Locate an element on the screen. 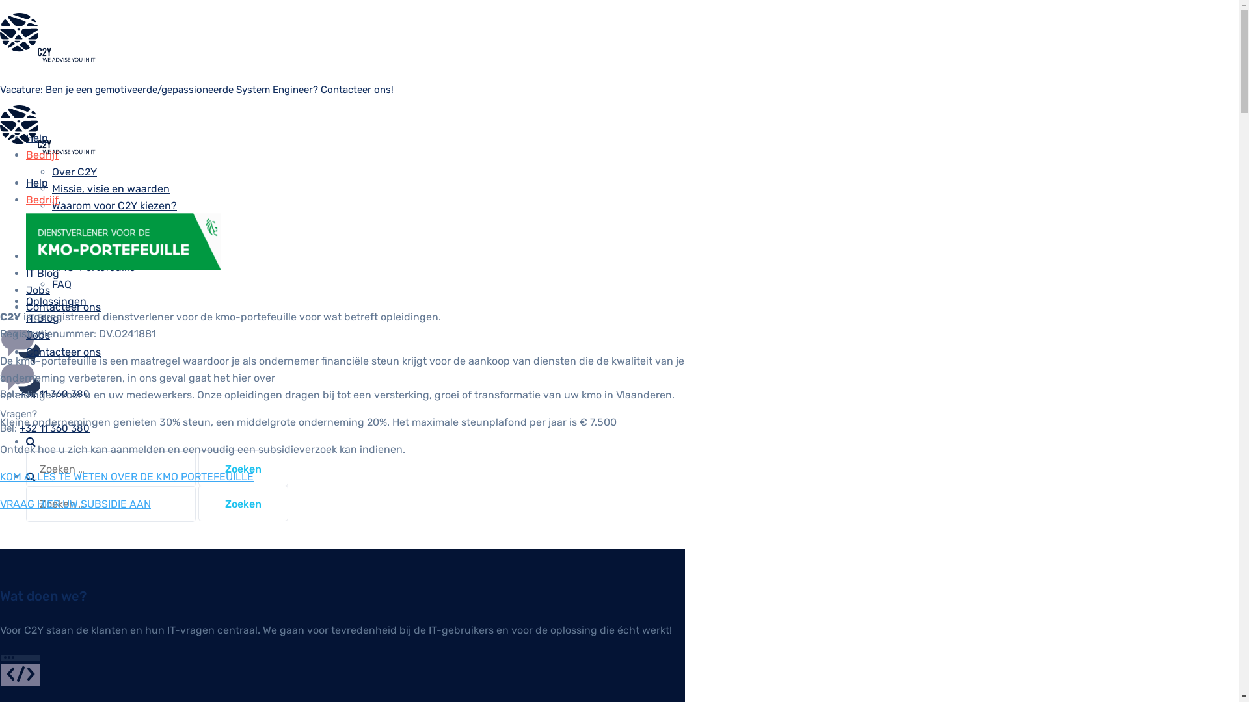 Image resolution: width=1249 pixels, height=702 pixels. KMO-Portefeuille is located at coordinates (94, 268).